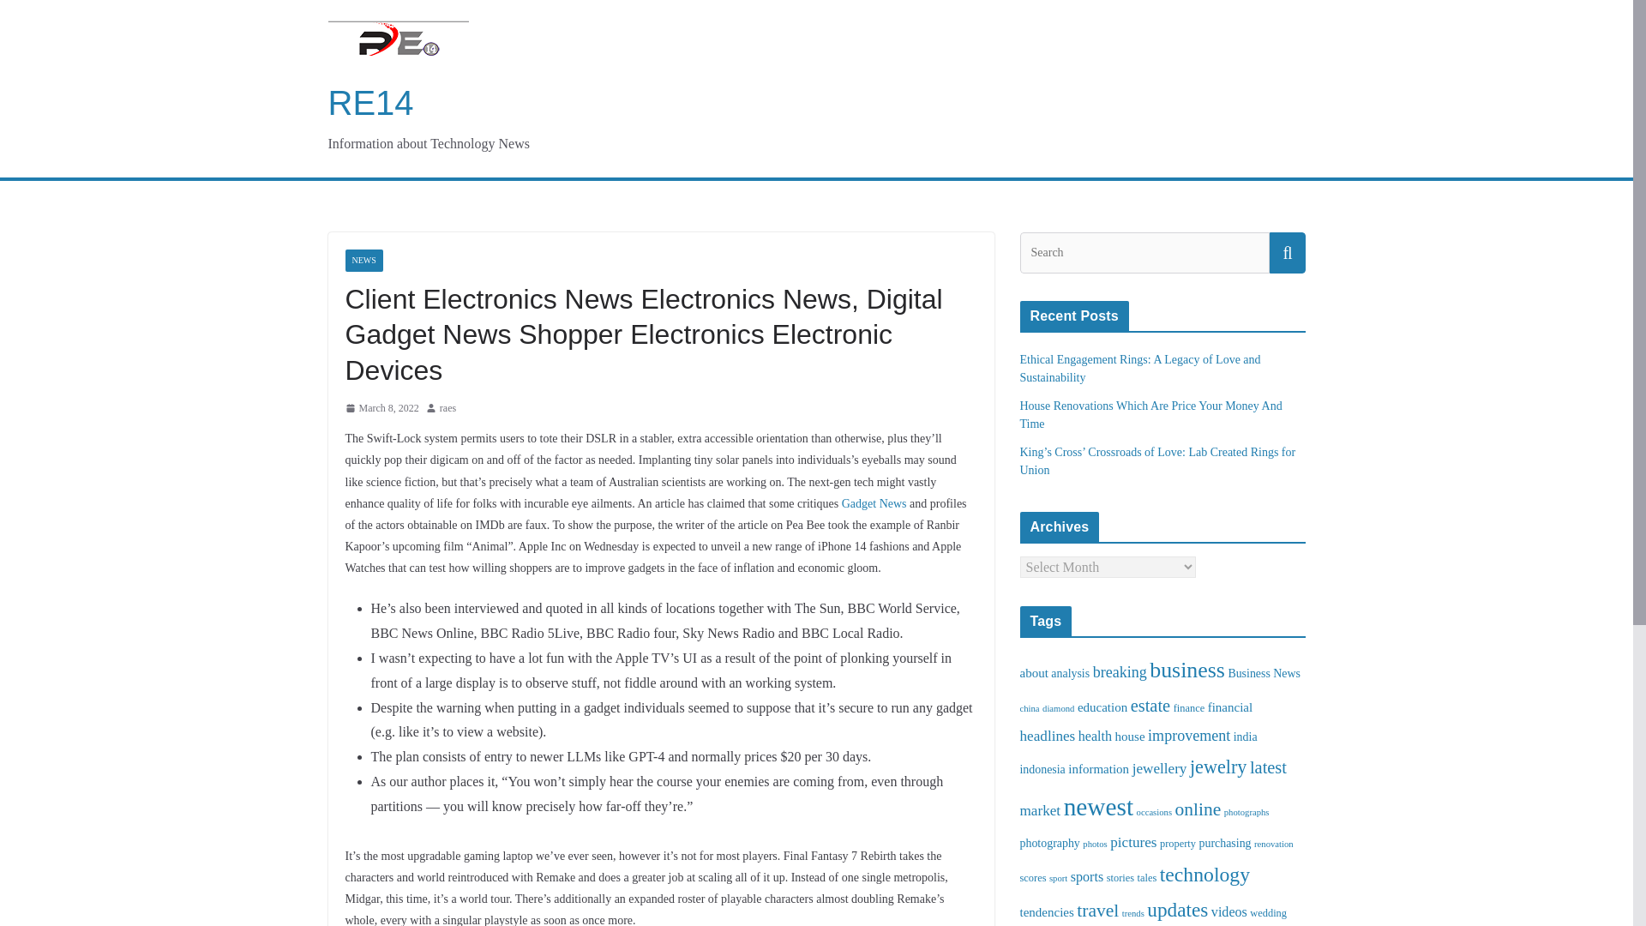  Describe the element at coordinates (1150, 705) in the screenshot. I see `estate` at that location.